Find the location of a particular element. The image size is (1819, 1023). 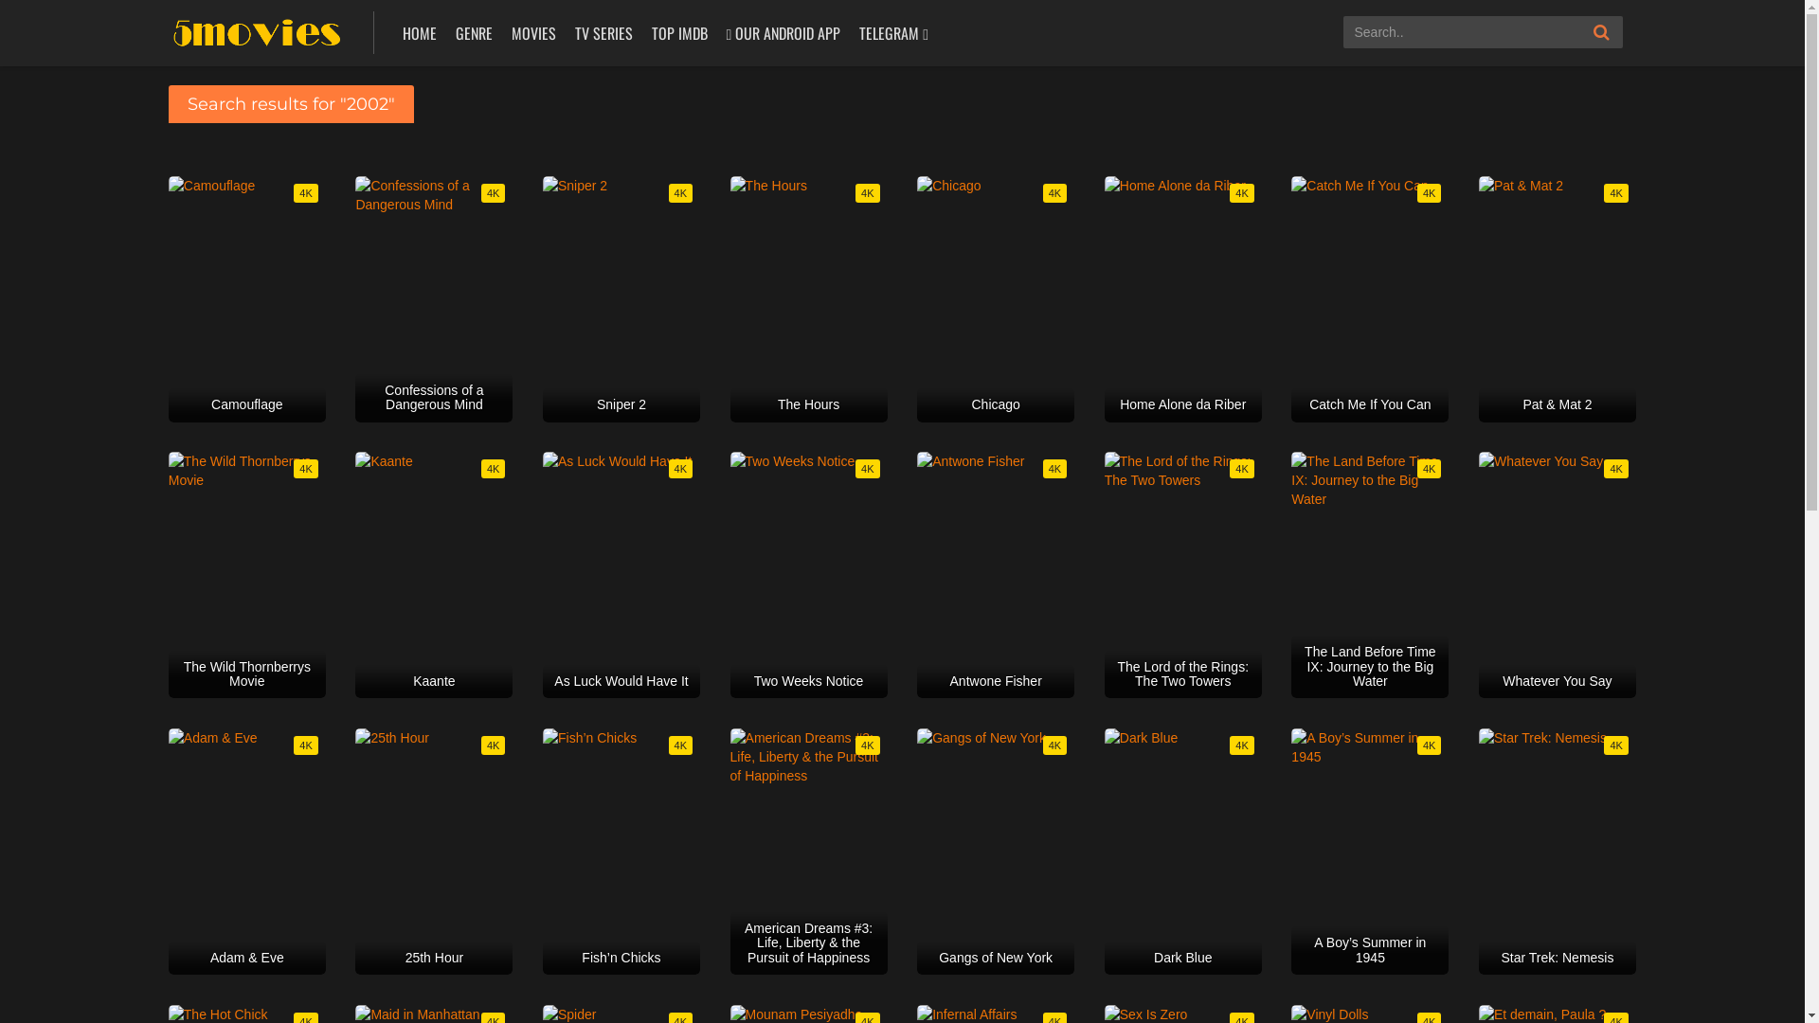

4K
Antwone Fisher is located at coordinates (996, 575).